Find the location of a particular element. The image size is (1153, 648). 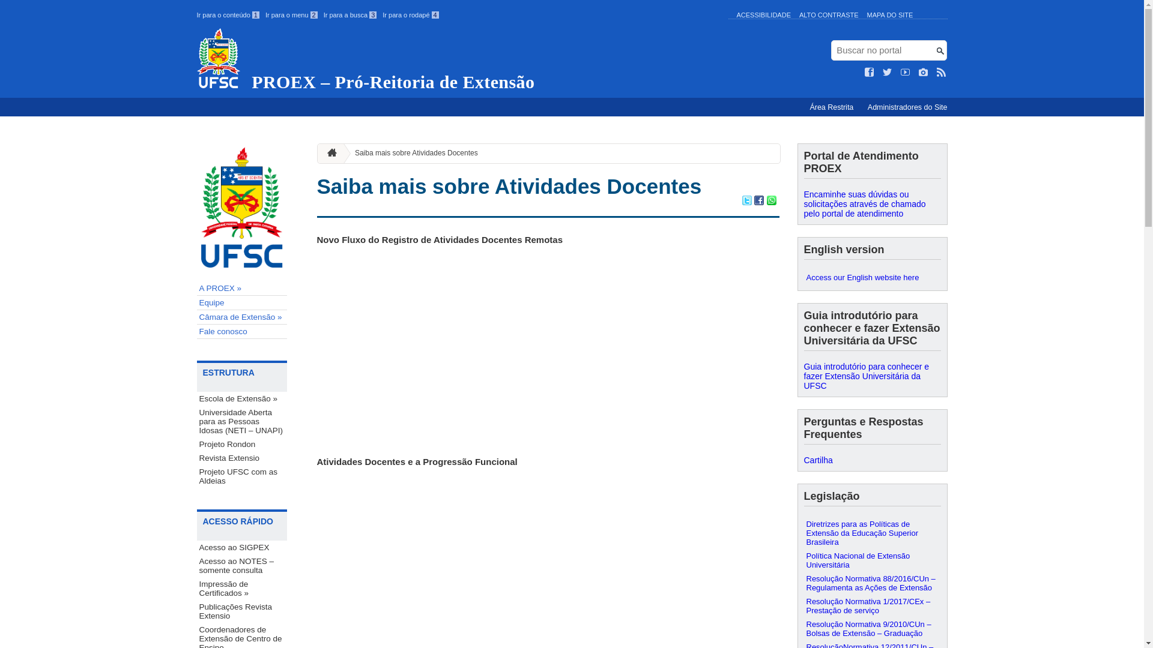

Fale conosco is located at coordinates (242, 332).